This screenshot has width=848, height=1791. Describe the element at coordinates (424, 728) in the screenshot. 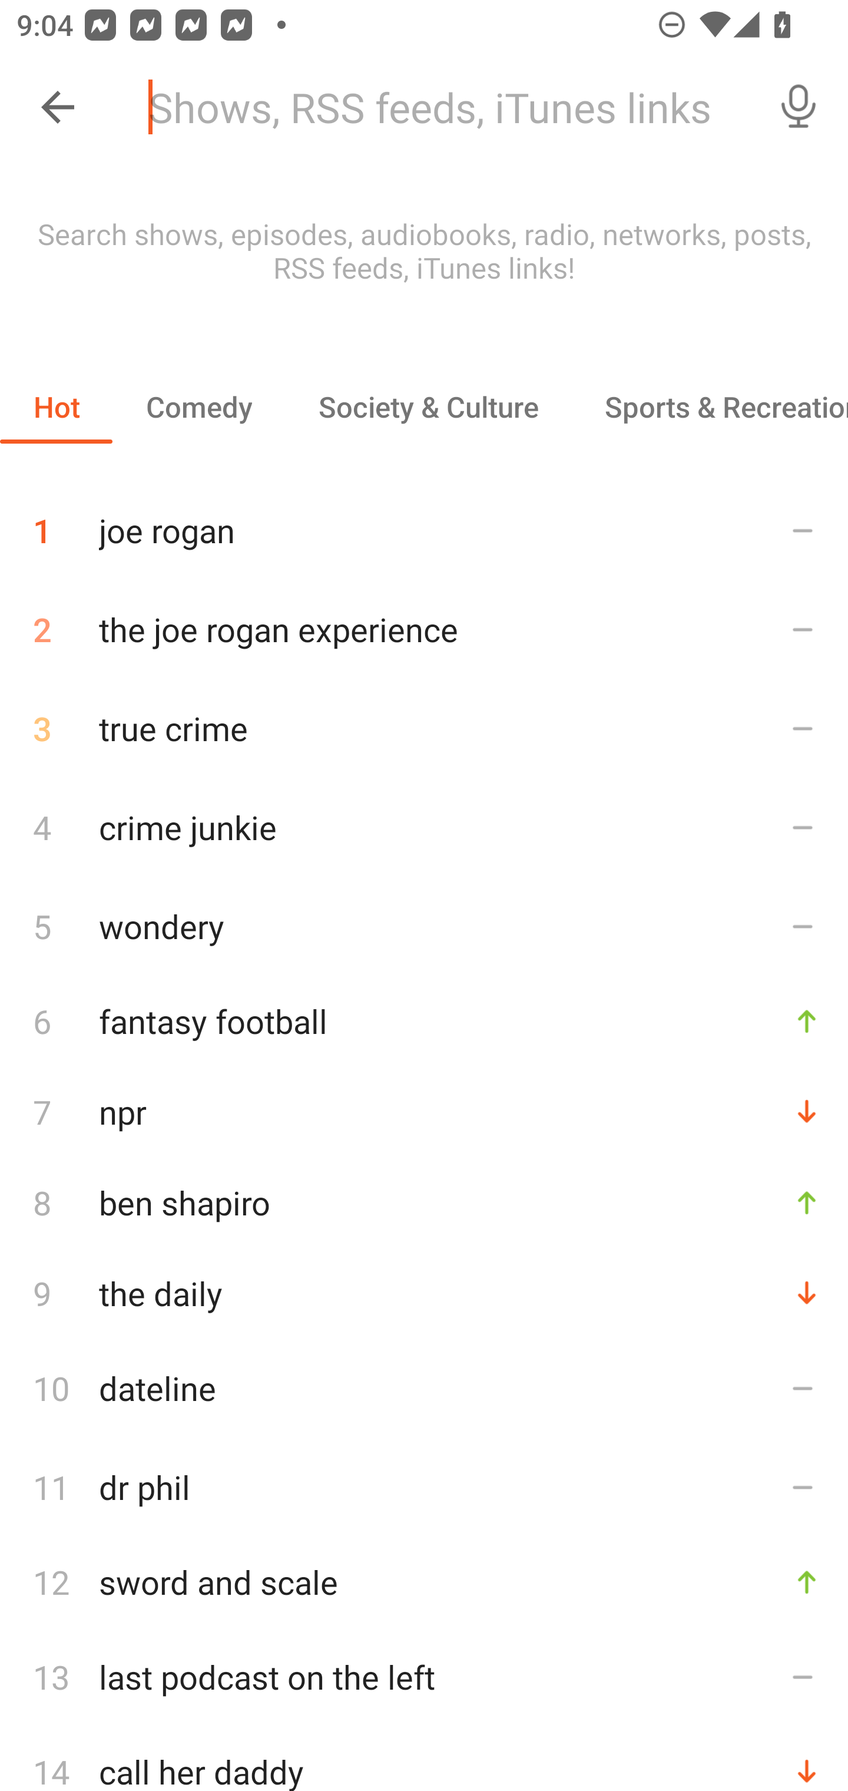

I see `3 true crime` at that location.